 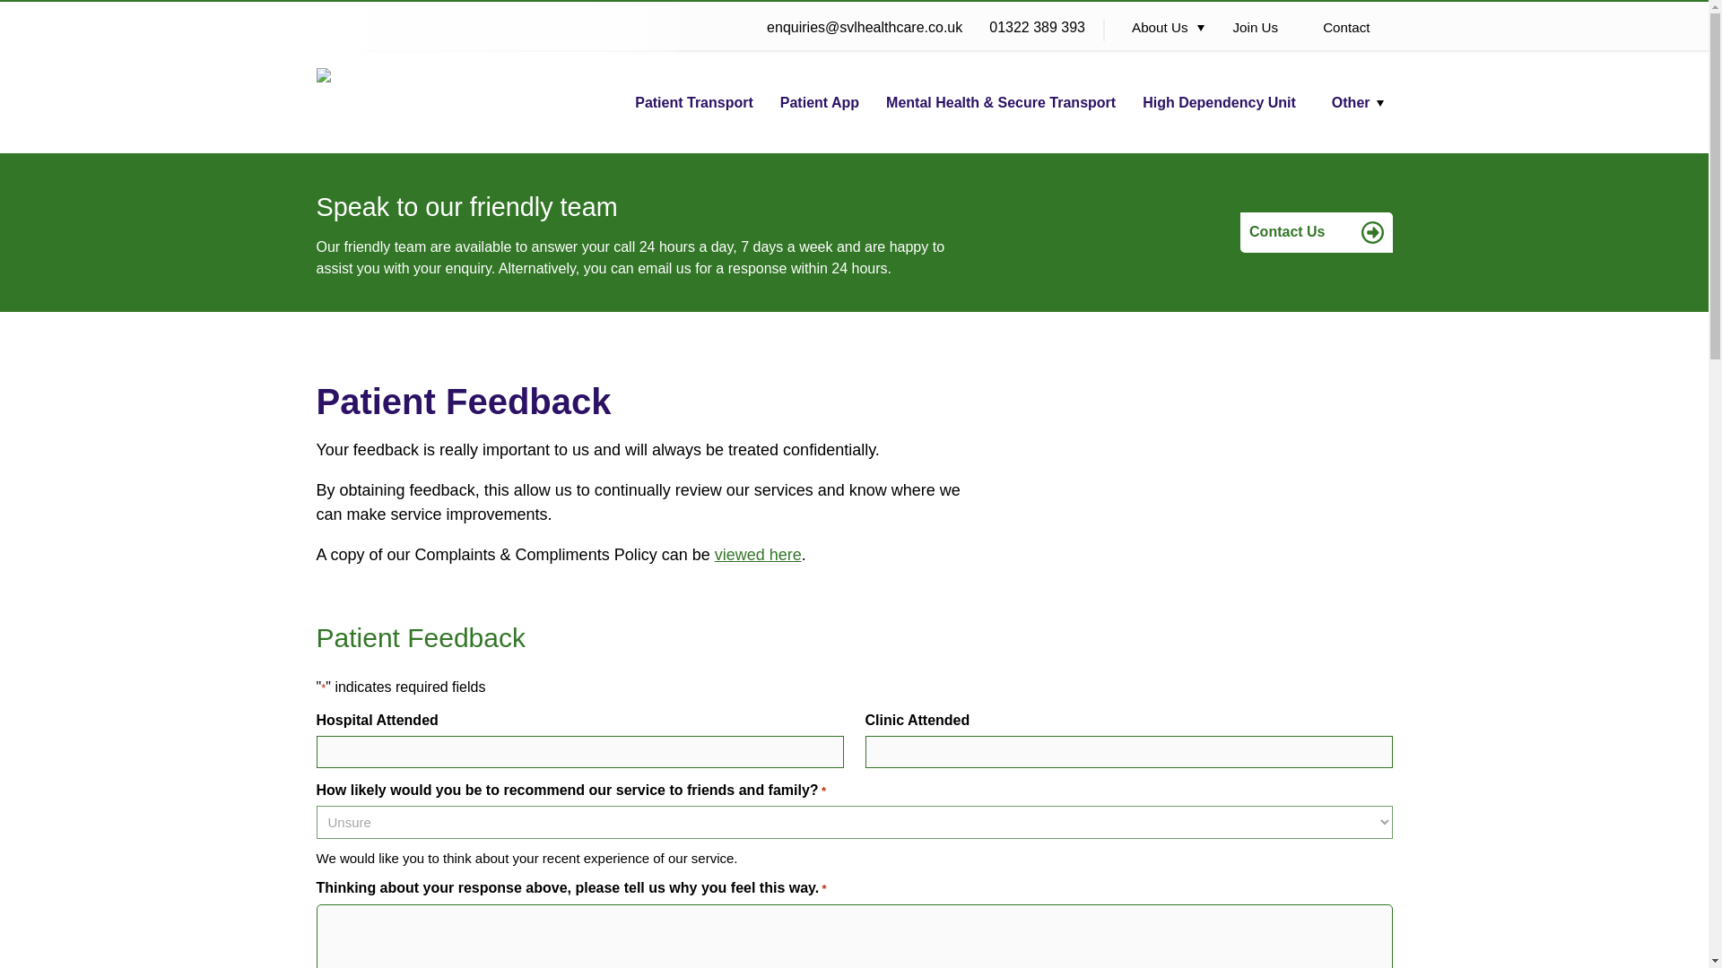 I want to click on Patient App, so click(x=820, y=102).